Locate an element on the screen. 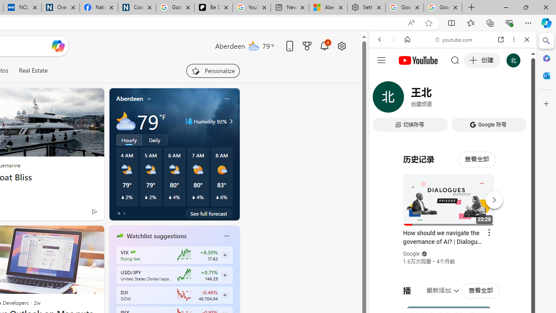 The width and height of the screenshot is (556, 313). previous is located at coordinates (114, 291).